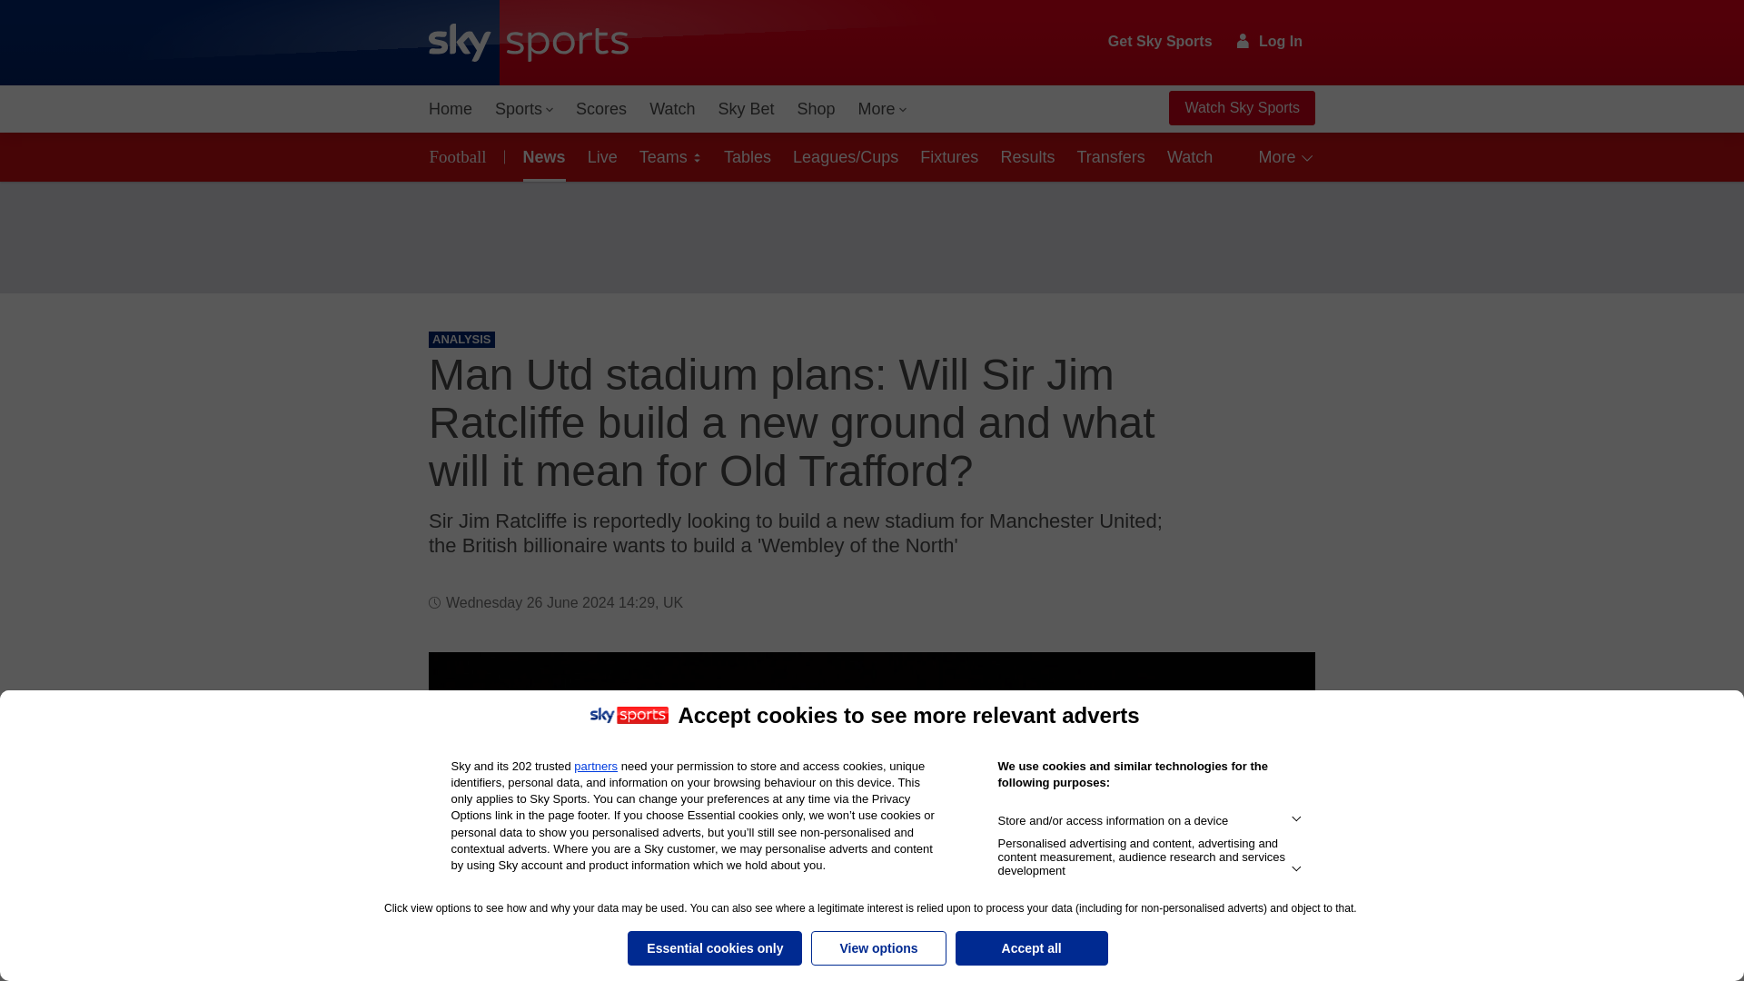  I want to click on Share, so click(1279, 688).